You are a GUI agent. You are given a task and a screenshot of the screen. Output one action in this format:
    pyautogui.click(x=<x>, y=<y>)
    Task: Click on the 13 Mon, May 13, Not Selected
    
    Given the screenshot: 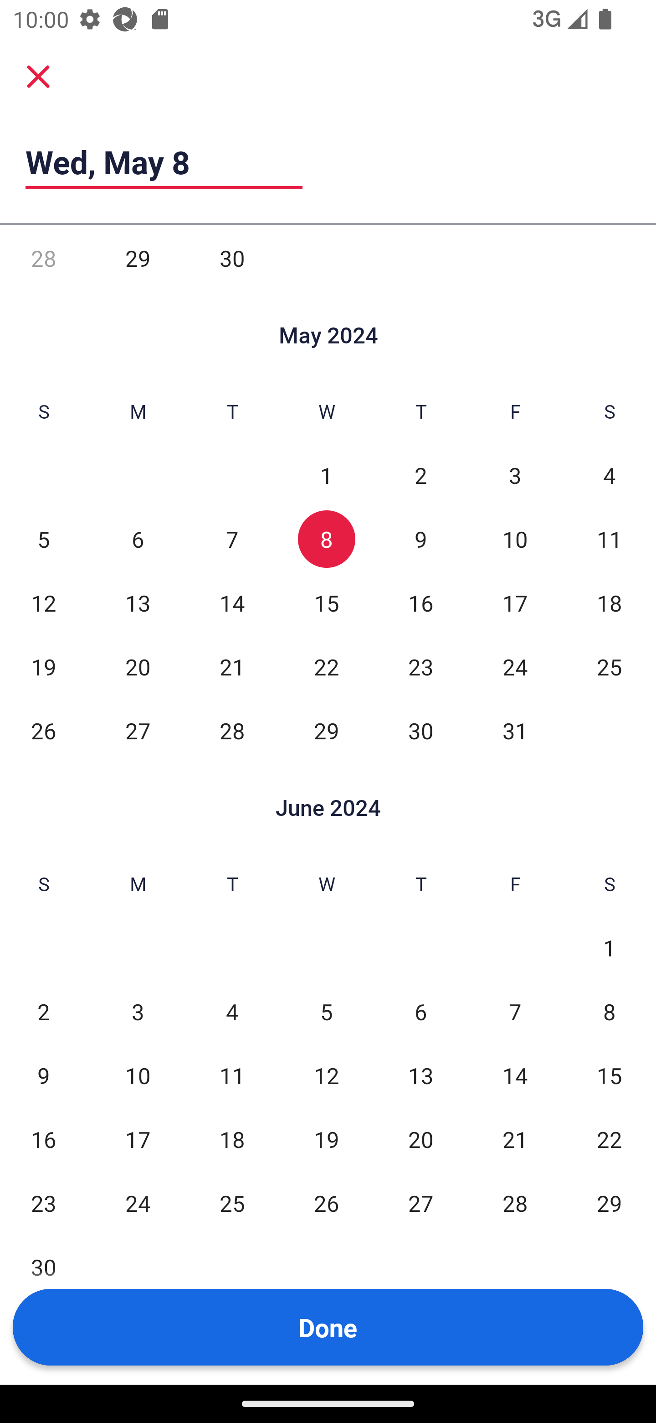 What is the action you would take?
    pyautogui.click(x=138, y=602)
    